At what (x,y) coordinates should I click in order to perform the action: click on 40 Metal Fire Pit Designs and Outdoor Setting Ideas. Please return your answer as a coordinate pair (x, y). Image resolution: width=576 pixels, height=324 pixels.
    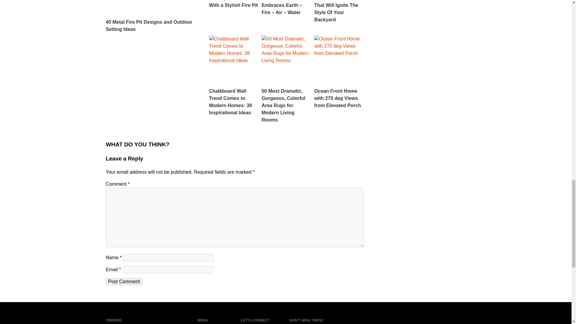
    Looking at the image, I should click on (152, 16).